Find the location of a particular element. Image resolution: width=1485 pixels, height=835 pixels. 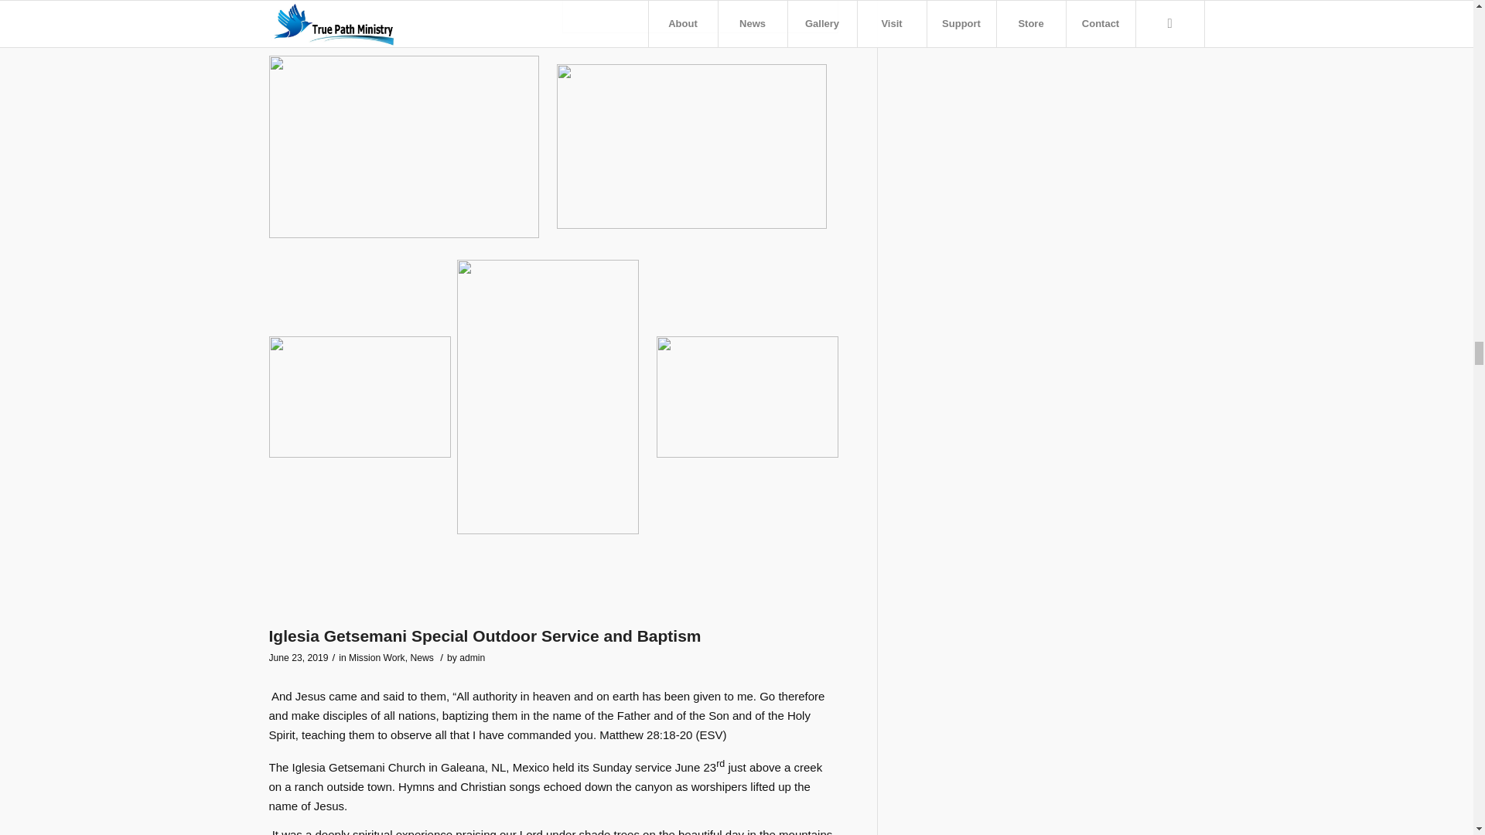

Posts by admin is located at coordinates (472, 657).